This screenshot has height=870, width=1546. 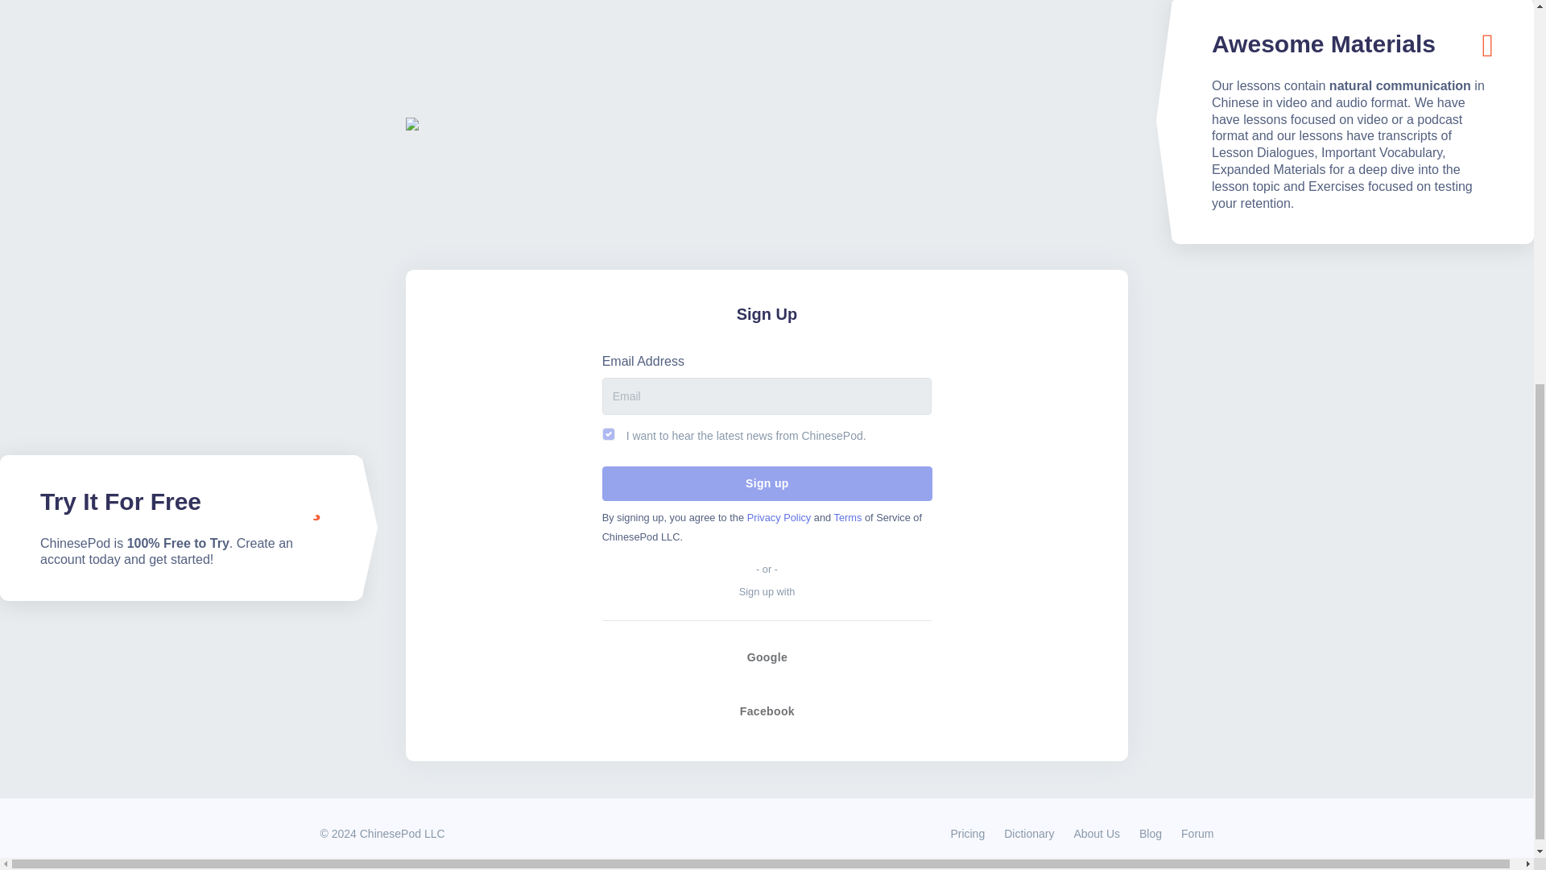 I want to click on Google, so click(x=767, y=657).